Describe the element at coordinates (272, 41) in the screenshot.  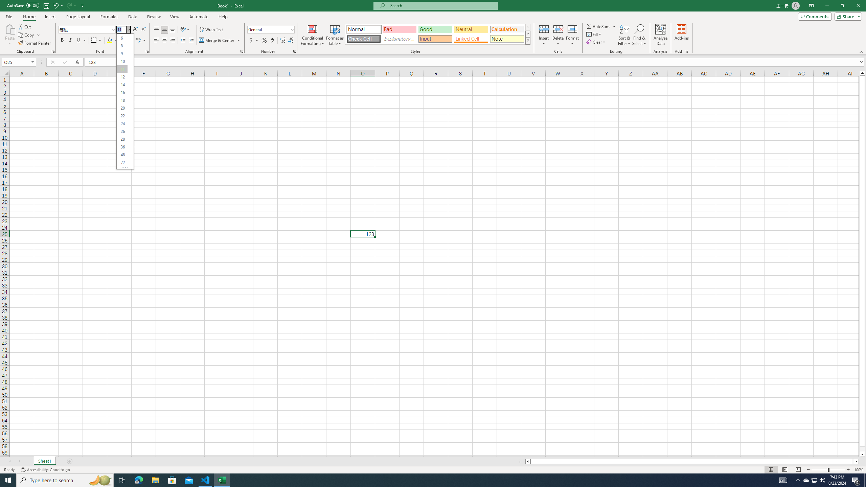
I see `Comma Style` at that location.